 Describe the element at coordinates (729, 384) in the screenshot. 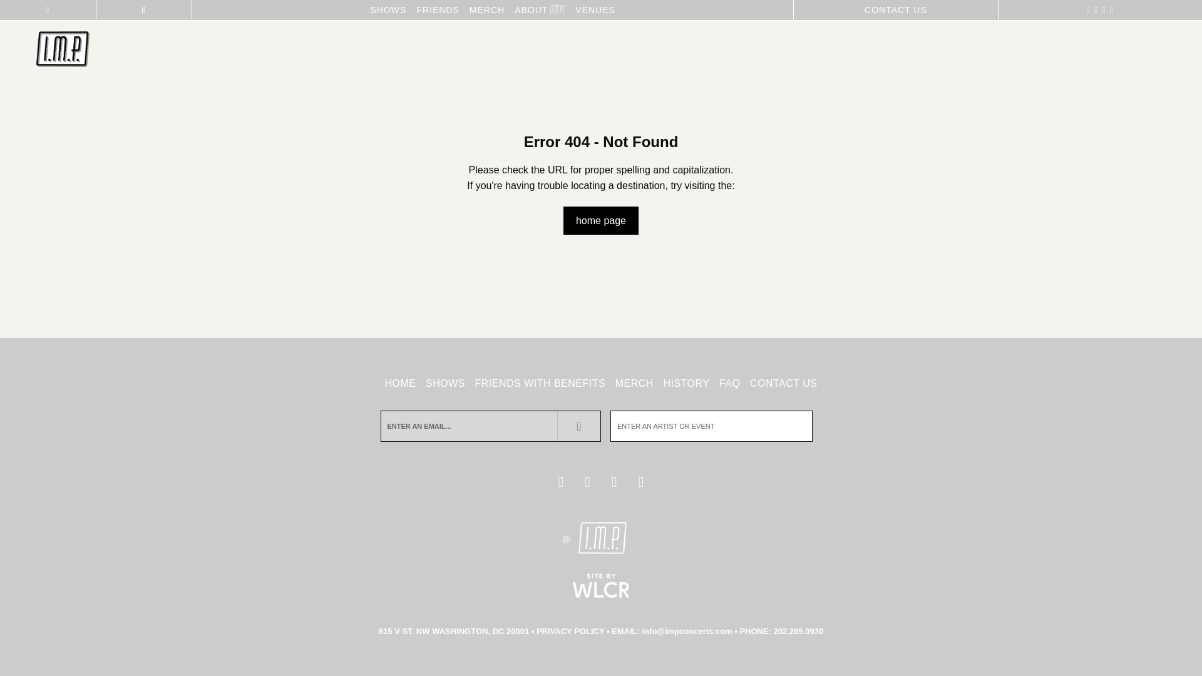

I see `FAQ` at that location.